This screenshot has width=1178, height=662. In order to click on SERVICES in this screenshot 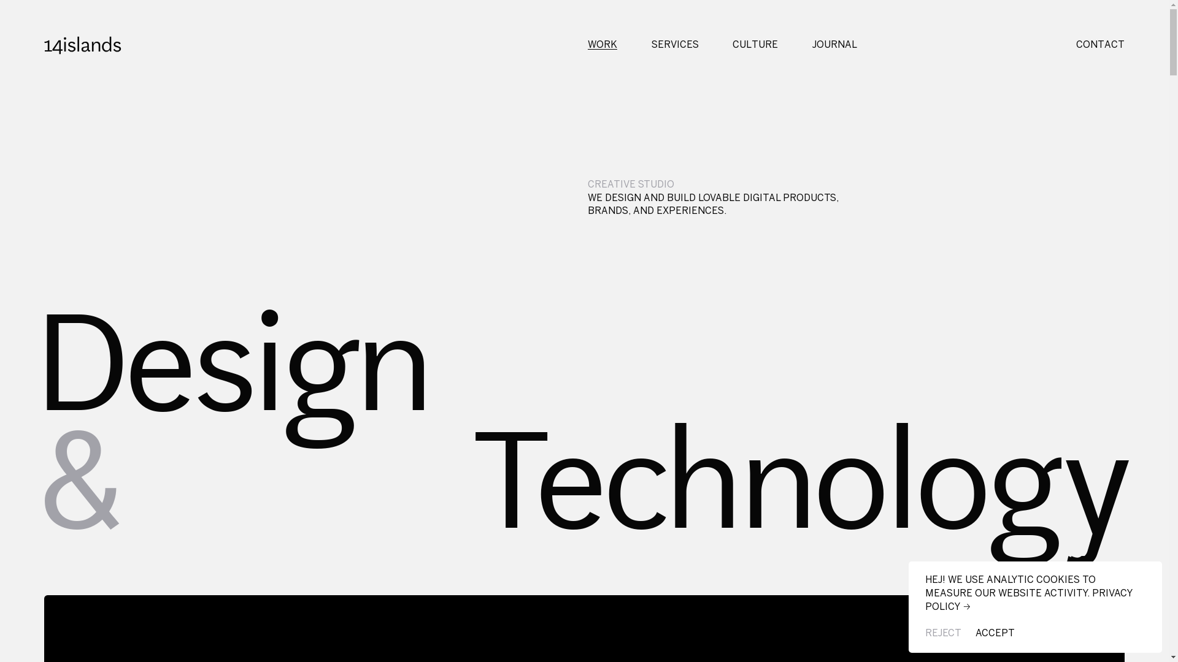, I will do `click(675, 45)`.